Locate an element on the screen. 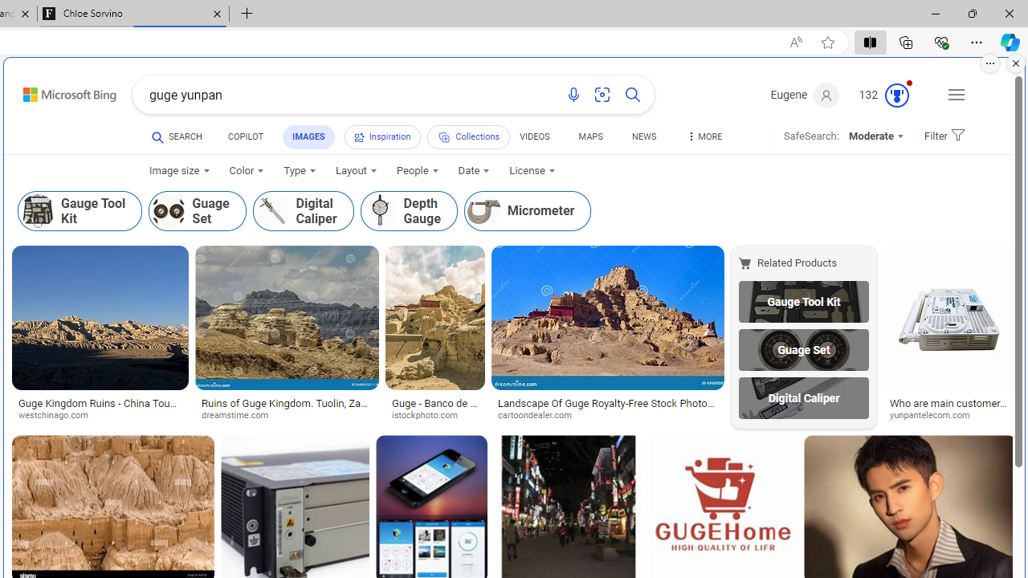 This screenshot has width=1028, height=578. Guge Digital Caliper is located at coordinates (803, 398).